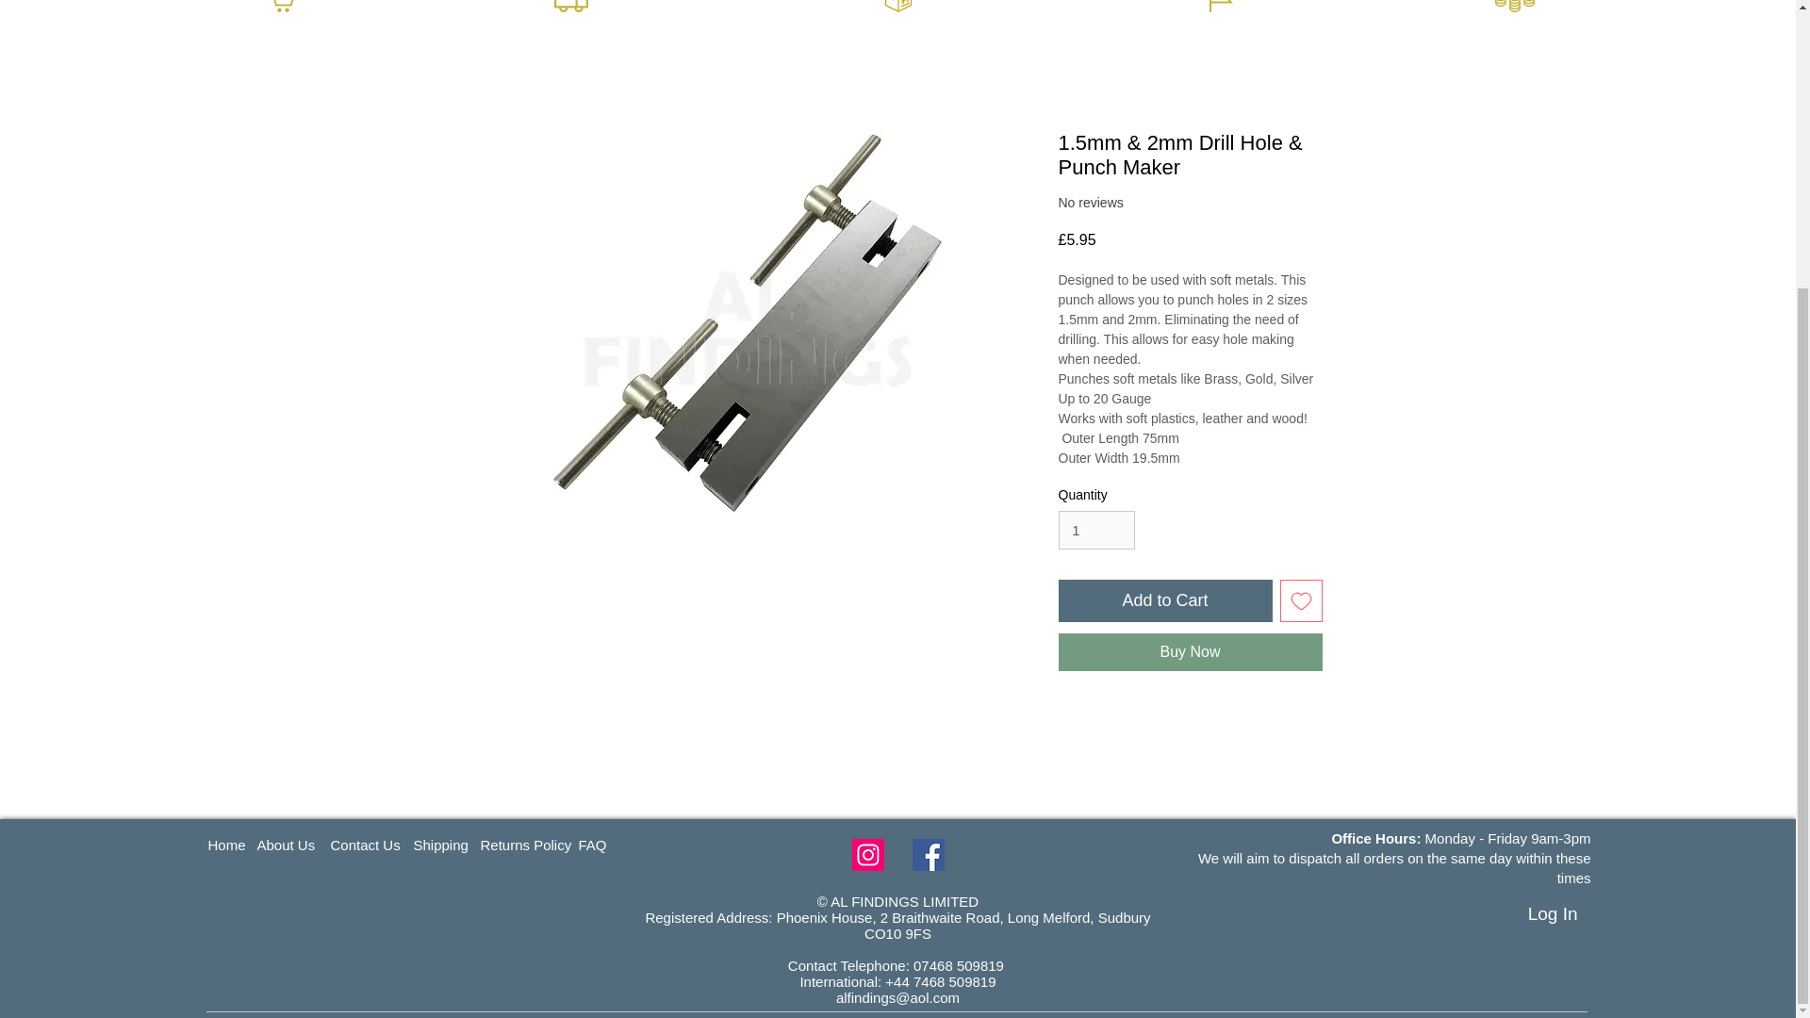  Describe the element at coordinates (550, 845) in the screenshot. I see `Returns Policy` at that location.